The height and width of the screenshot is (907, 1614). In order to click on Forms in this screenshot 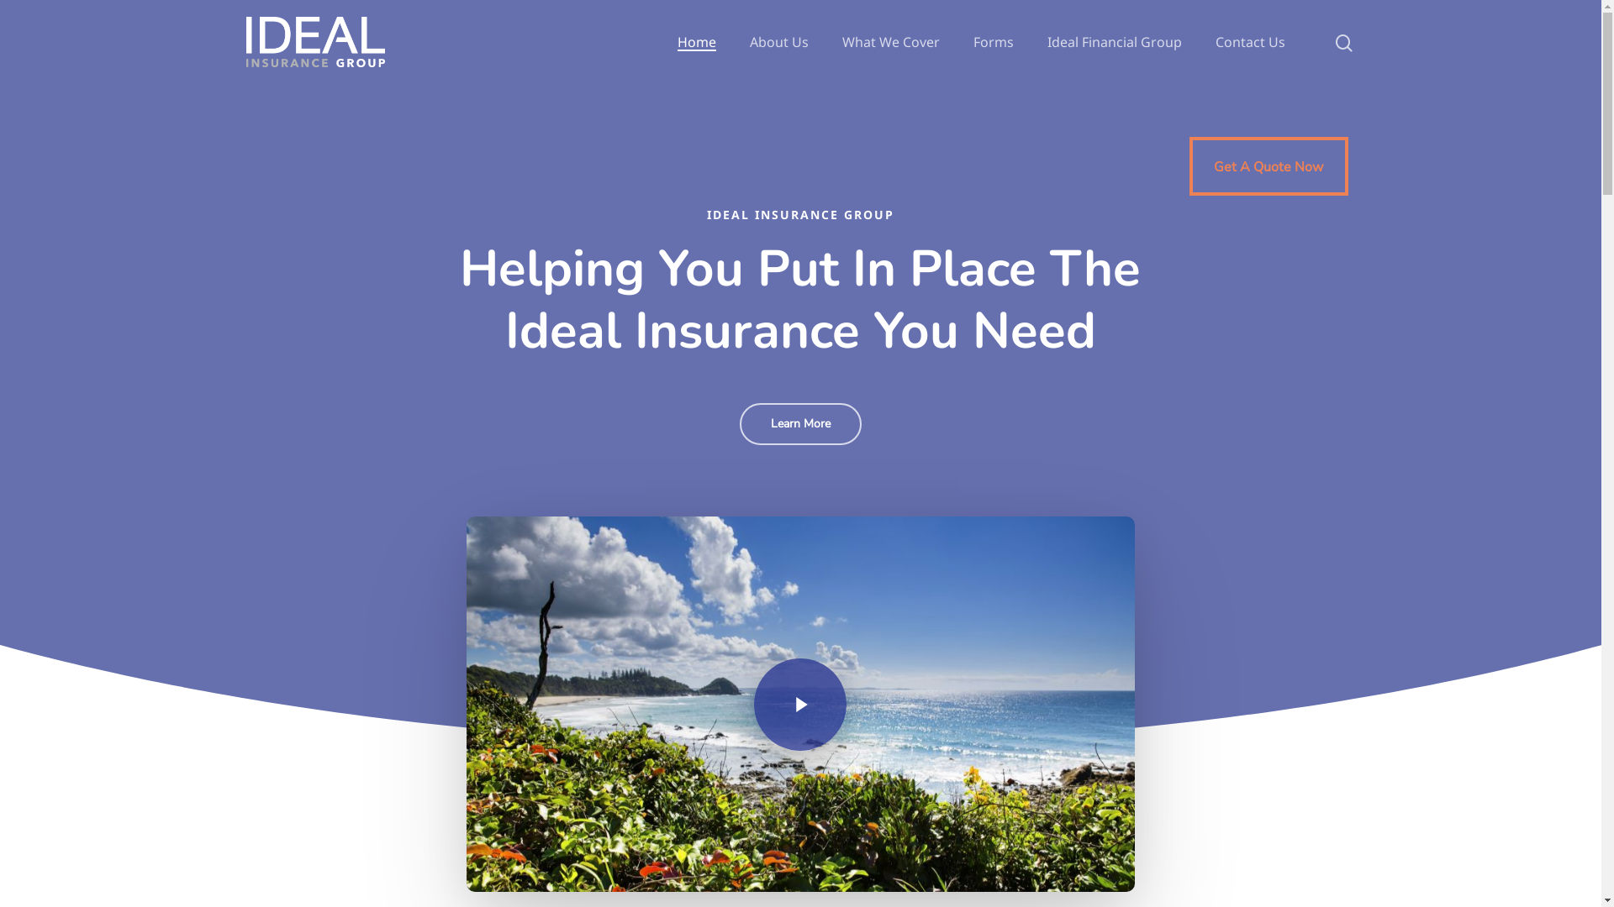, I will do `click(994, 42)`.